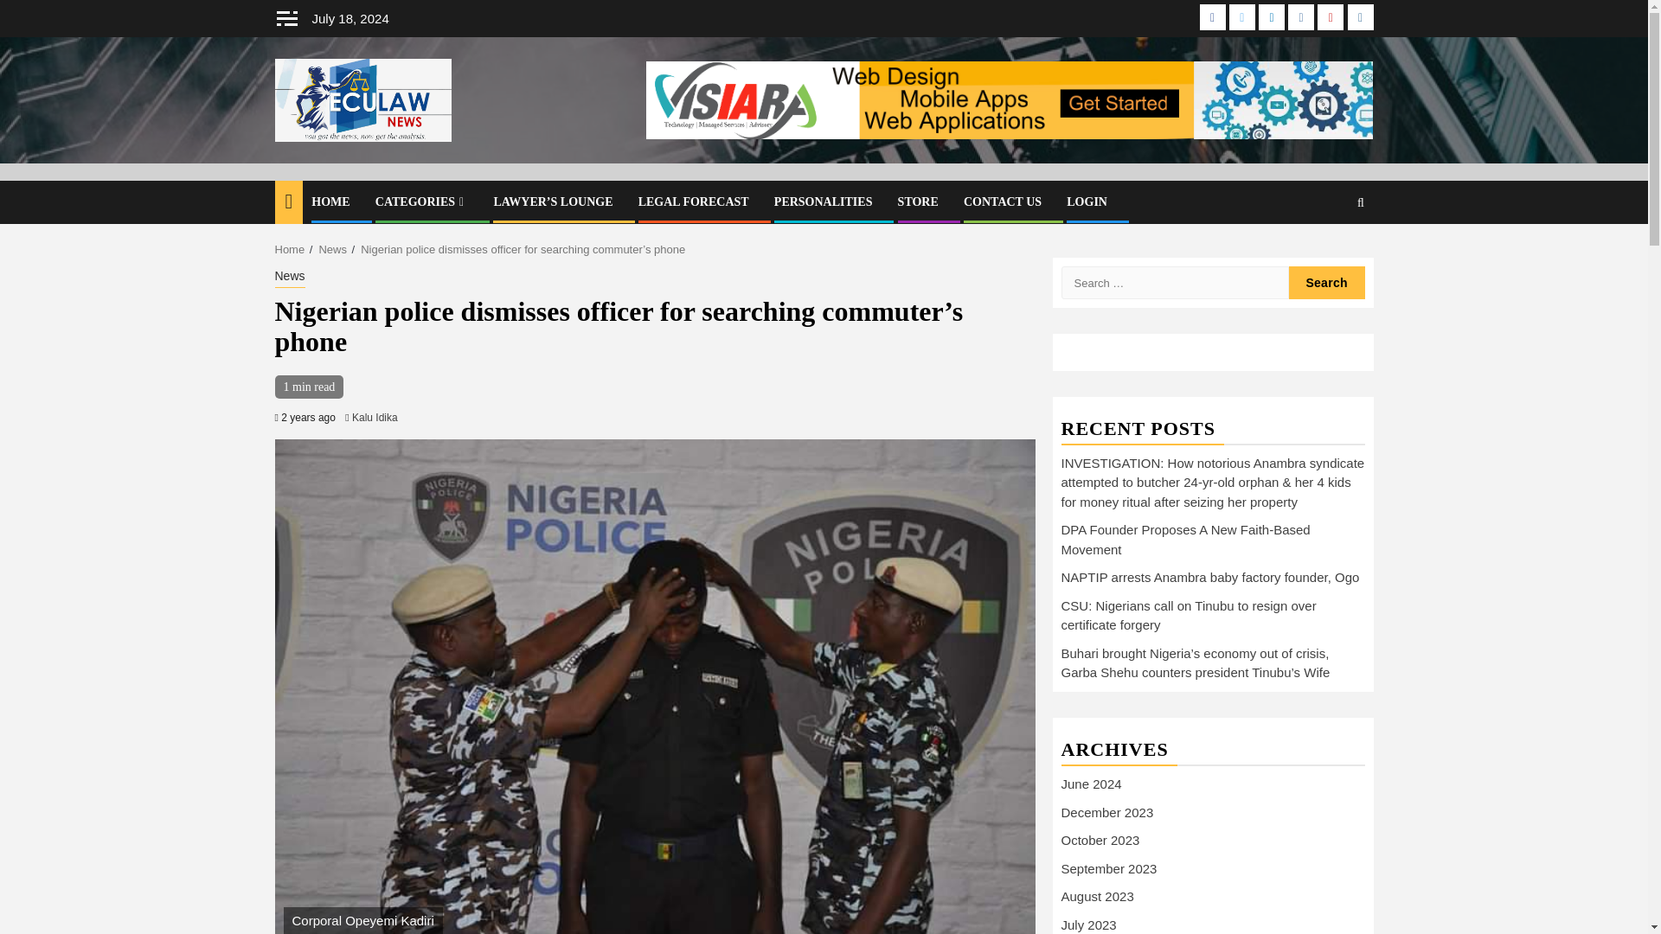  Describe the element at coordinates (1212, 17) in the screenshot. I see `Facebook` at that location.